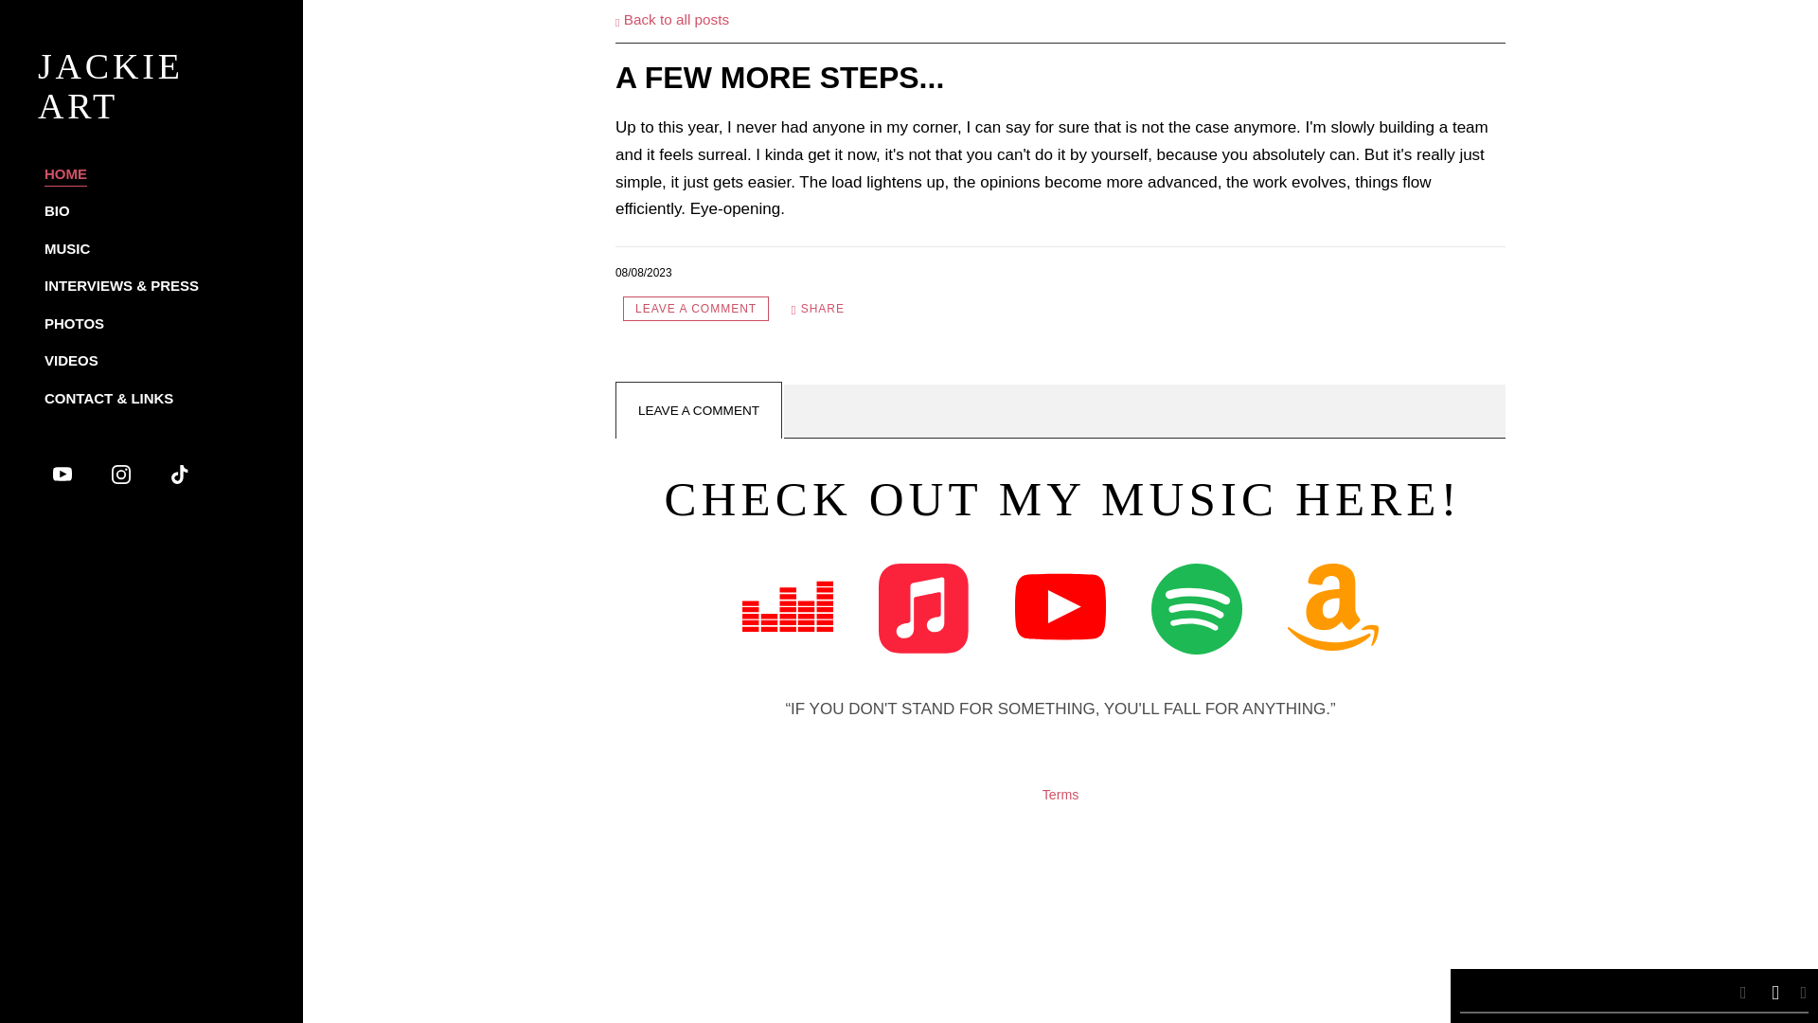 The width and height of the screenshot is (1818, 1023). I want to click on PHOTOS, so click(74, 324).